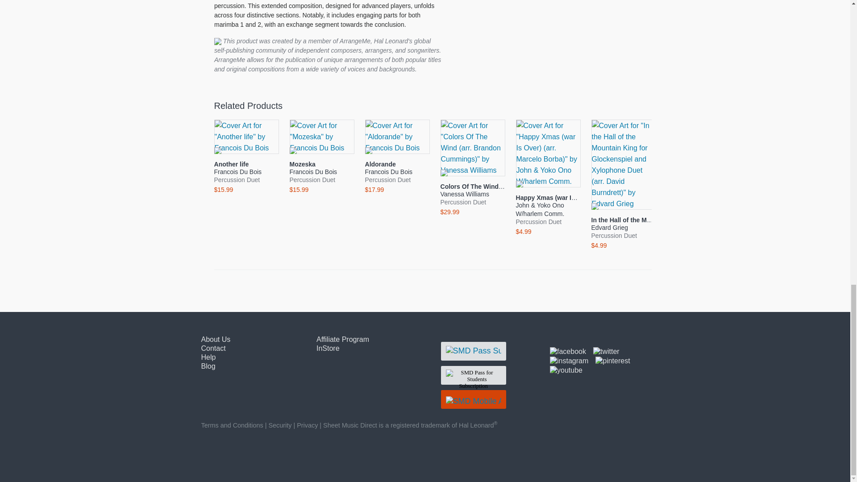 The height and width of the screenshot is (482, 857). What do you see at coordinates (612, 361) in the screenshot?
I see `pinterest` at bounding box center [612, 361].